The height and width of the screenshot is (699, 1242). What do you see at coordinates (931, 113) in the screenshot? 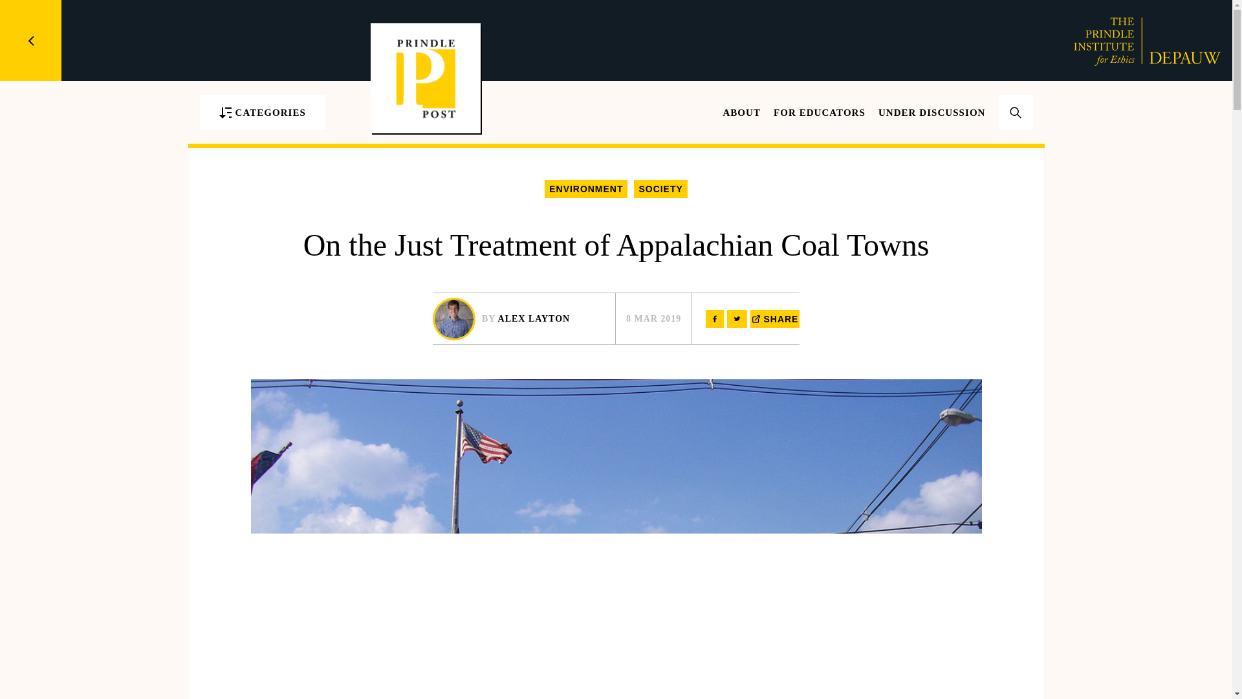
I see `UNDER DISCUSSION` at bounding box center [931, 113].